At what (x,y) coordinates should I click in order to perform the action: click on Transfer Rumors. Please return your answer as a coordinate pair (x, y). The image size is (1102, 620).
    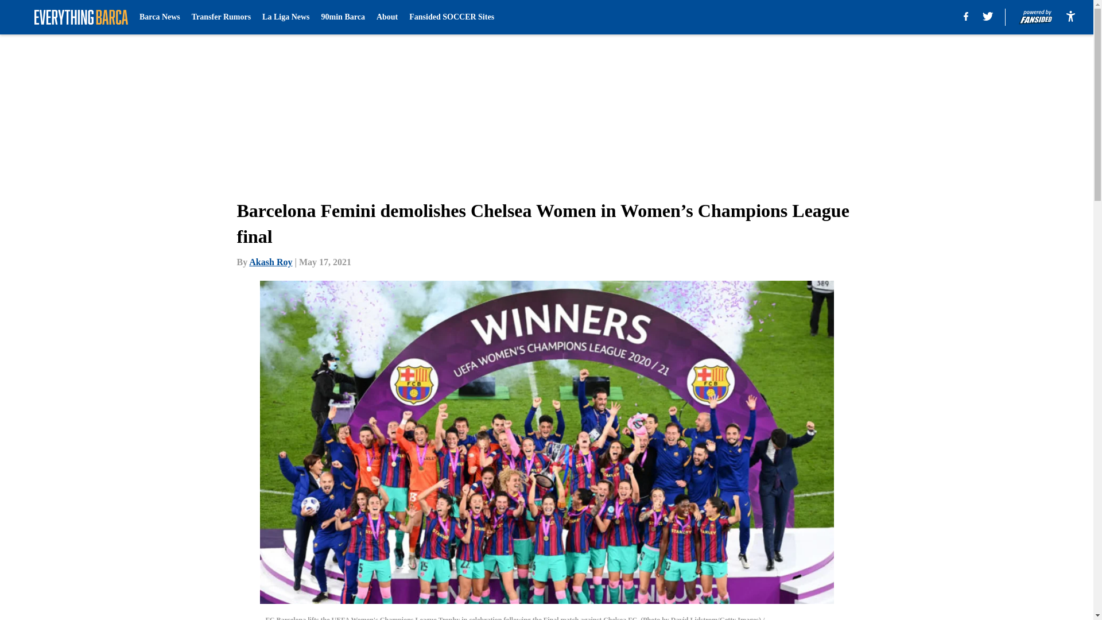
    Looking at the image, I should click on (222, 17).